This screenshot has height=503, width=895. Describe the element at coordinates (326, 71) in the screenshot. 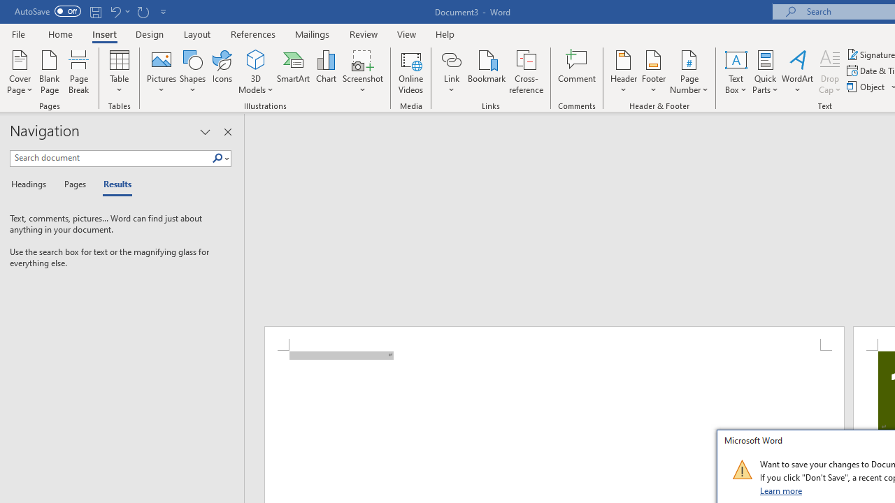

I see `Chart...` at that location.